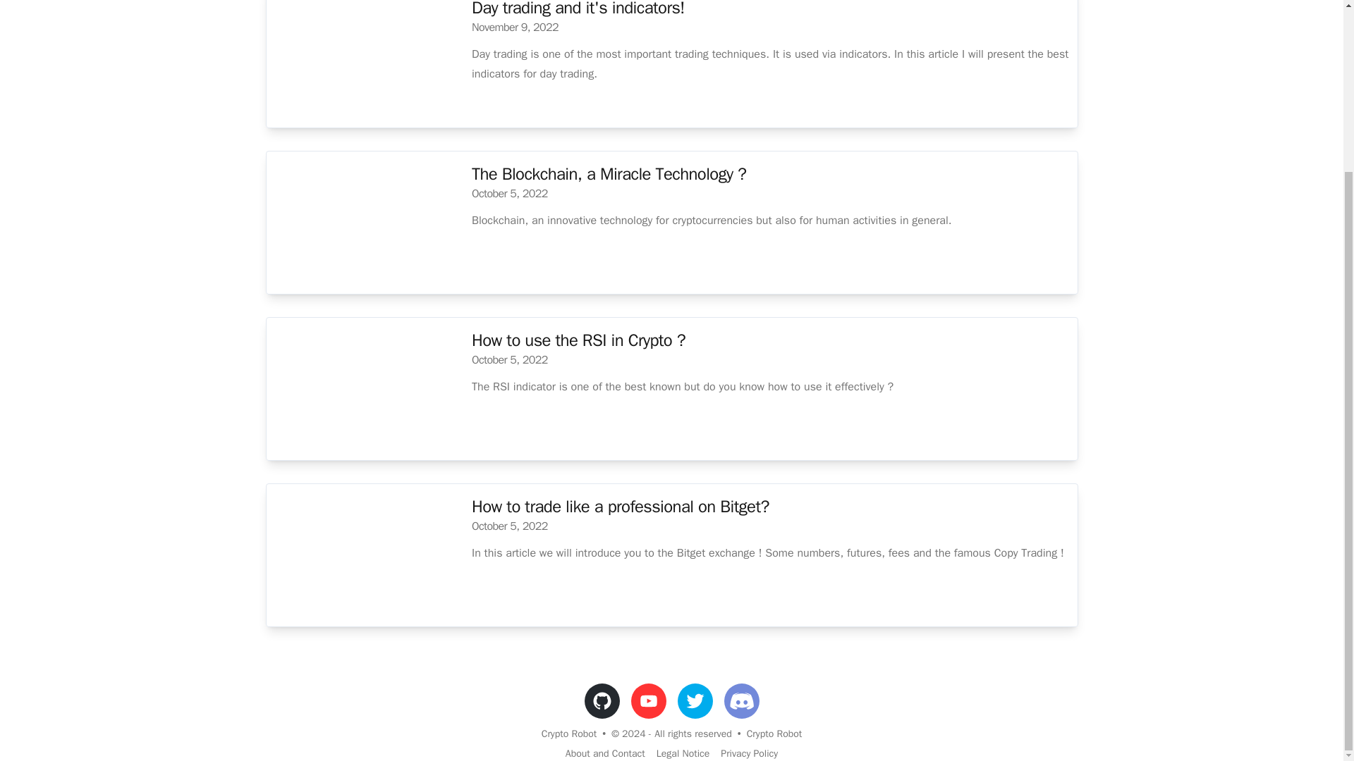 The height and width of the screenshot is (761, 1354). Describe the element at coordinates (624, 507) in the screenshot. I see `How to trade like a professional on Bitget?` at that location.